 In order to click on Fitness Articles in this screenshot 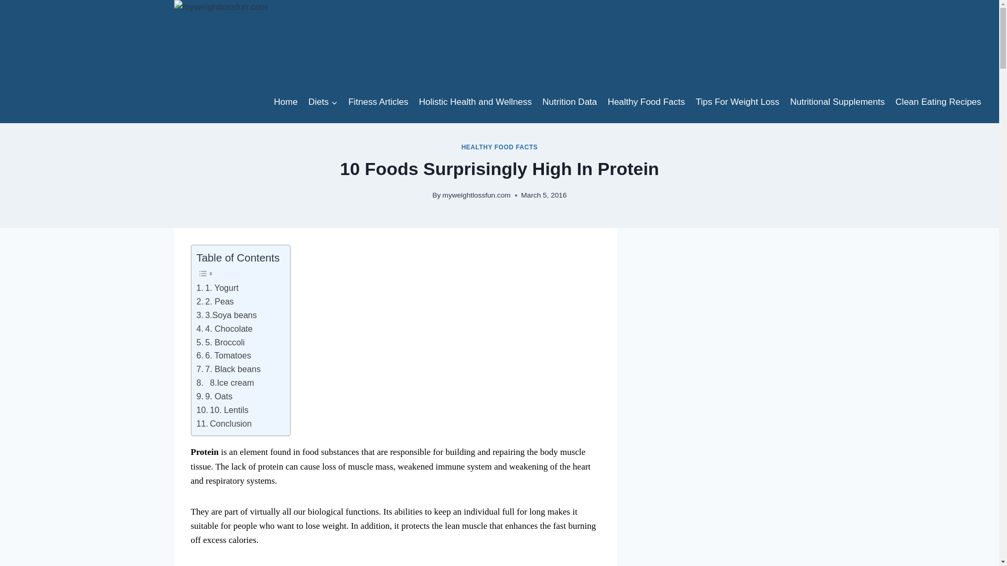, I will do `click(379, 102)`.